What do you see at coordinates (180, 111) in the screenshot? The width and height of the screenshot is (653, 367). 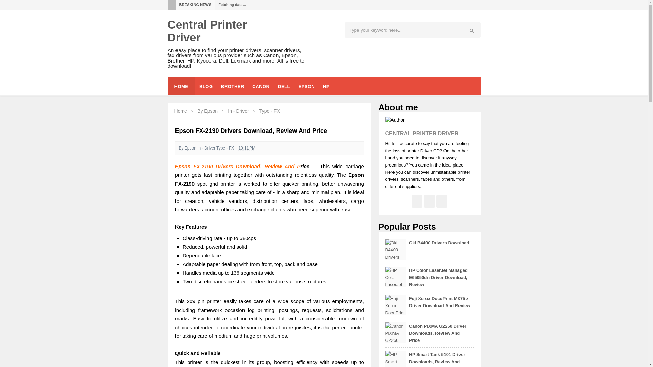 I see `Home` at bounding box center [180, 111].